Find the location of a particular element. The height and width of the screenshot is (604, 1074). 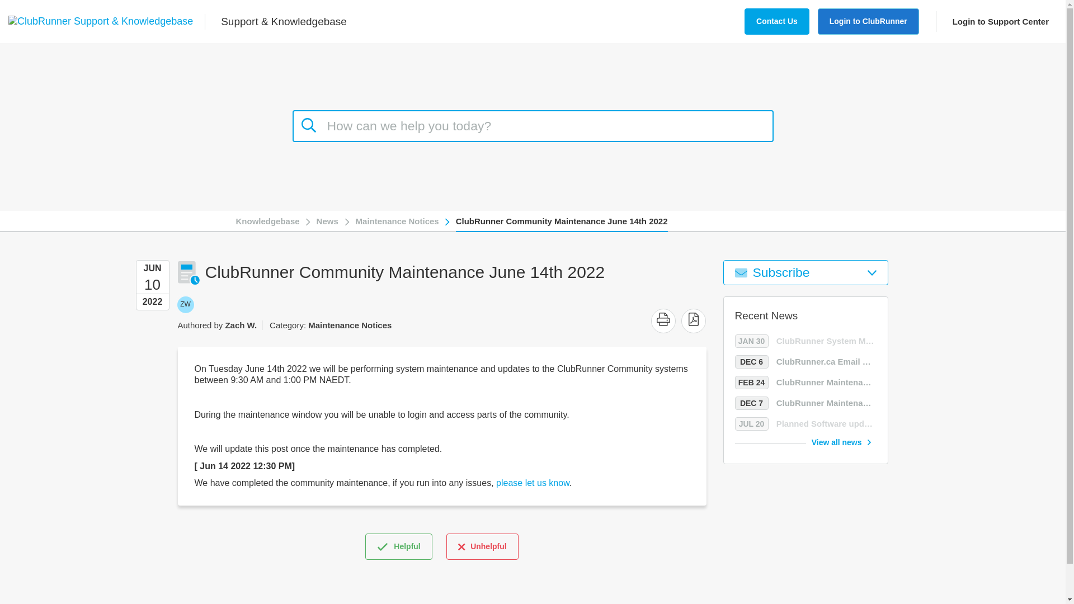

Helpful is located at coordinates (805, 361).